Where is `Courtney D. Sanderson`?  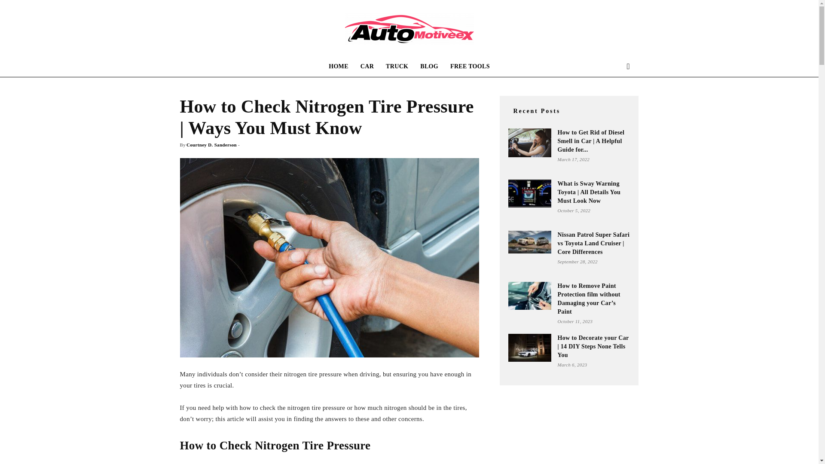
Courtney D. Sanderson is located at coordinates (211, 144).